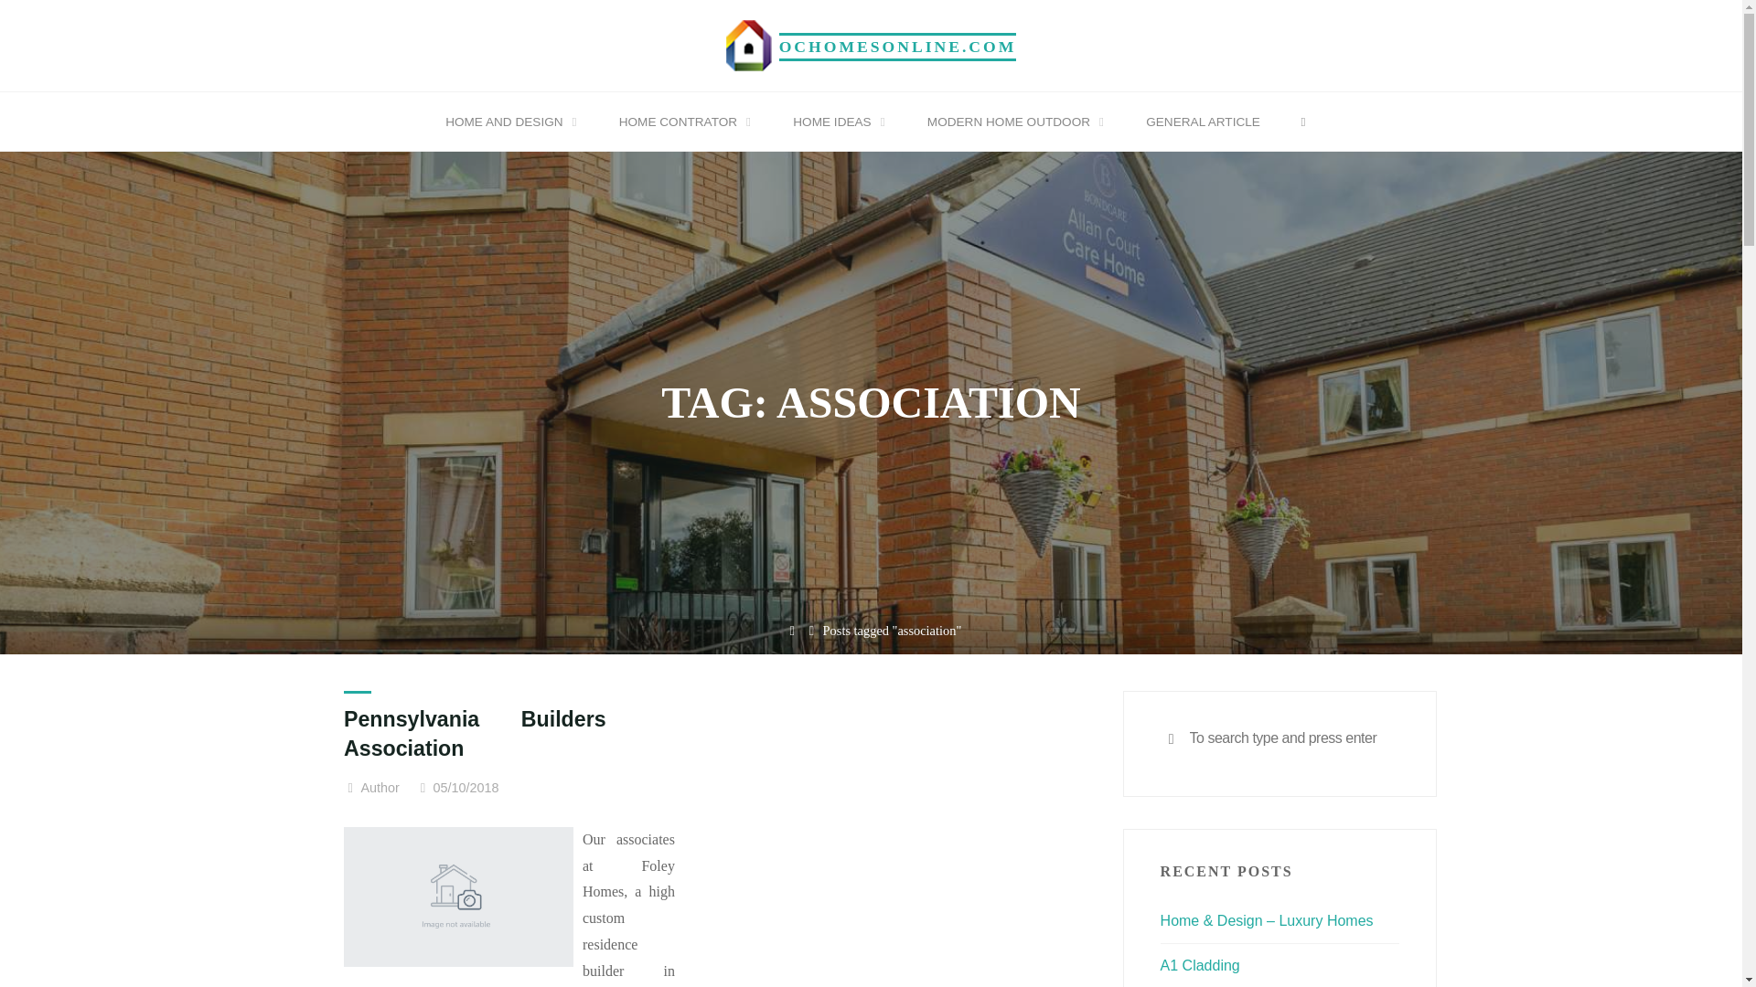  Describe the element at coordinates (792, 631) in the screenshot. I see `Home` at that location.